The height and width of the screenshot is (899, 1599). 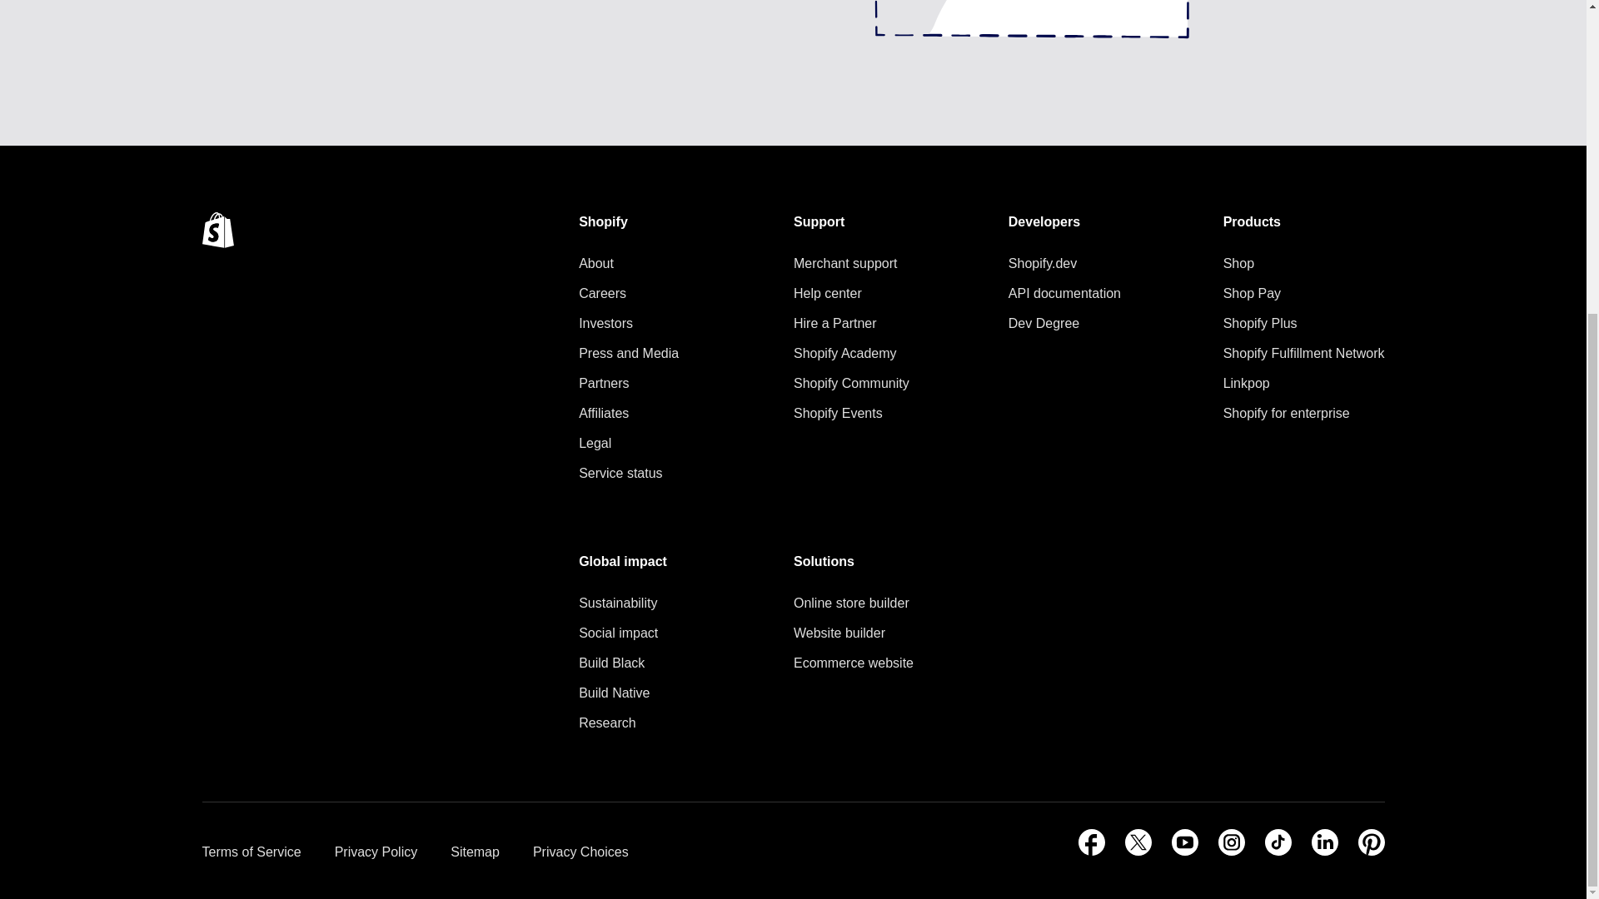 I want to click on Help center, so click(x=851, y=294).